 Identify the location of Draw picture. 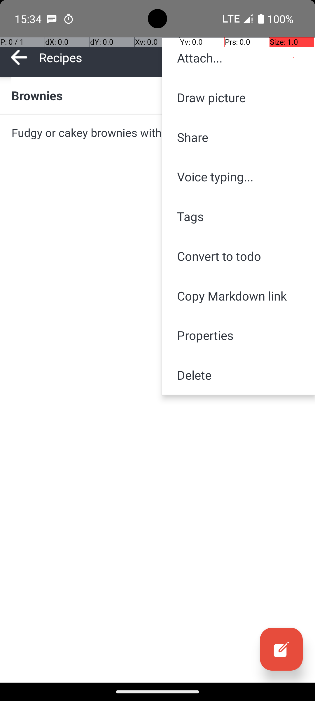
(239, 97).